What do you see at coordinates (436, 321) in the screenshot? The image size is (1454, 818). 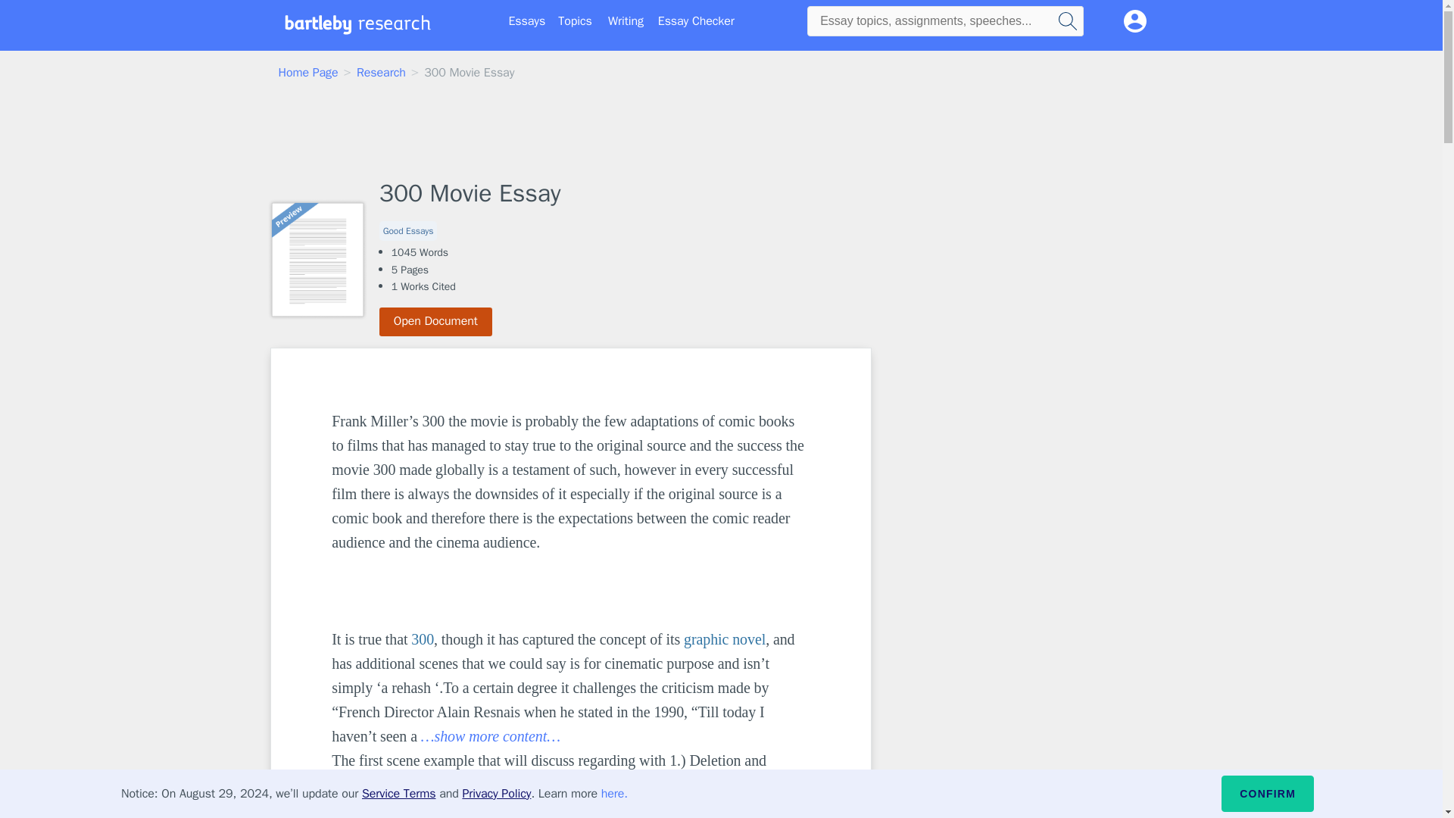 I see `Open Document` at bounding box center [436, 321].